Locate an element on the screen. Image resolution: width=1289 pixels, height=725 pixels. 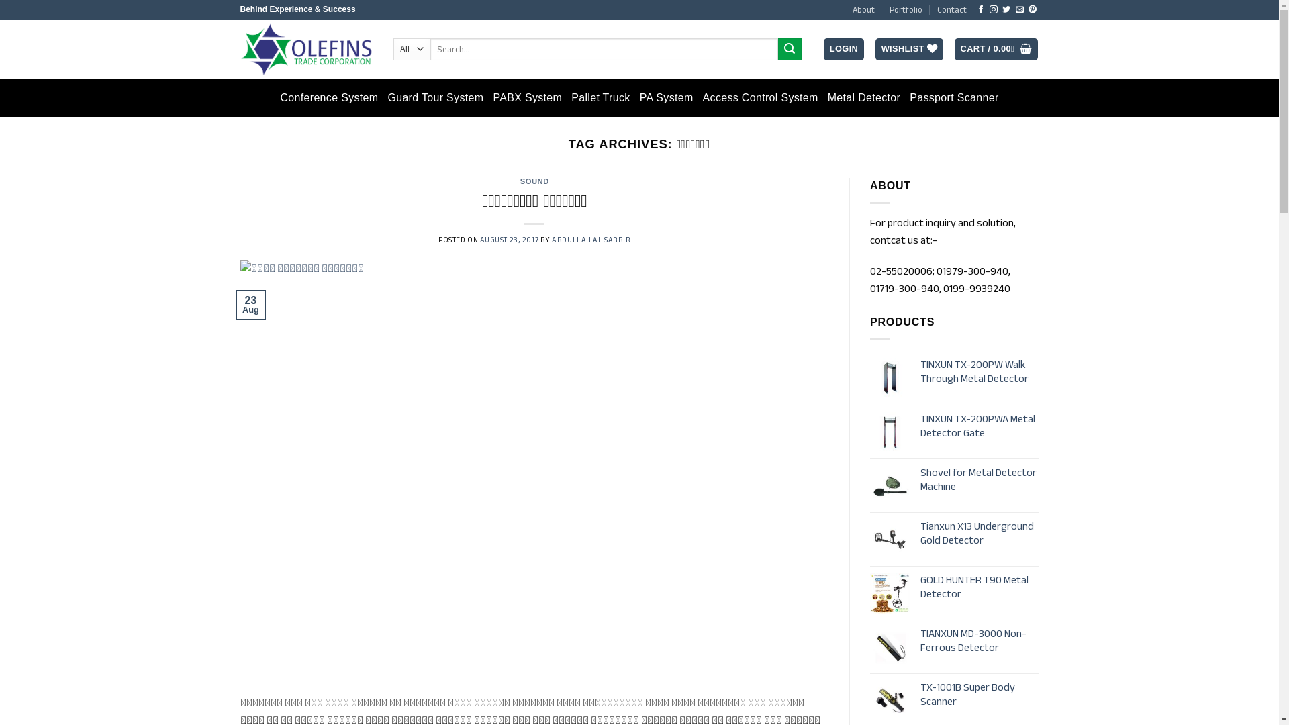
Access Control System is located at coordinates (761, 98).